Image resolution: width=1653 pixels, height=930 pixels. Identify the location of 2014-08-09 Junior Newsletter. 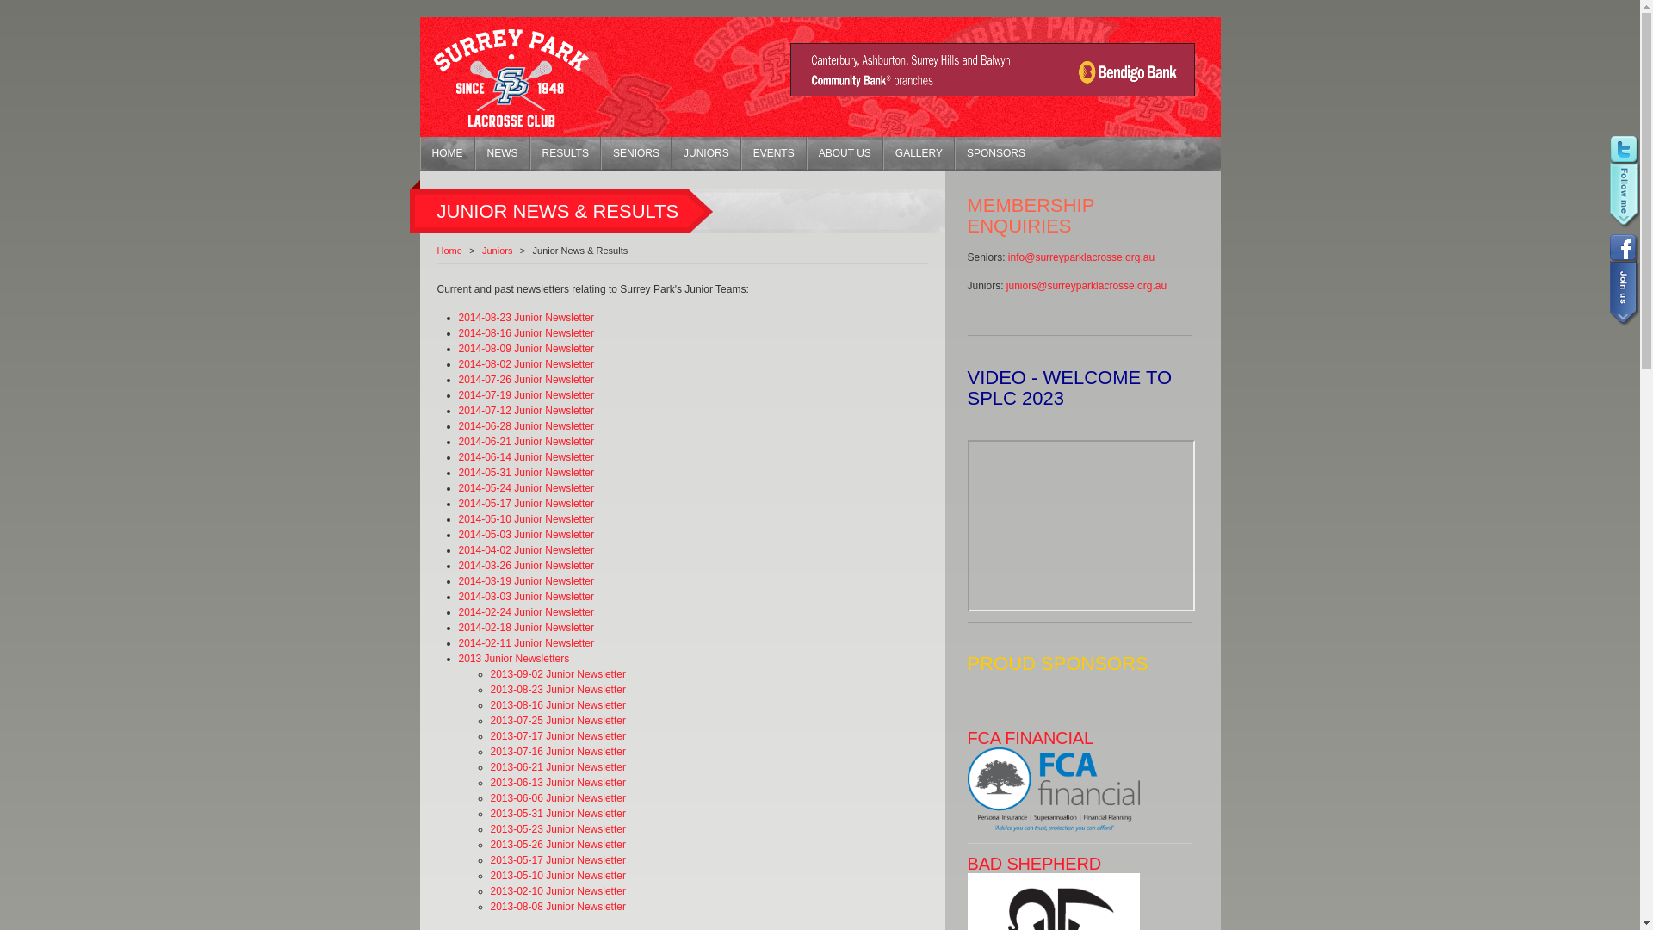
(525, 349).